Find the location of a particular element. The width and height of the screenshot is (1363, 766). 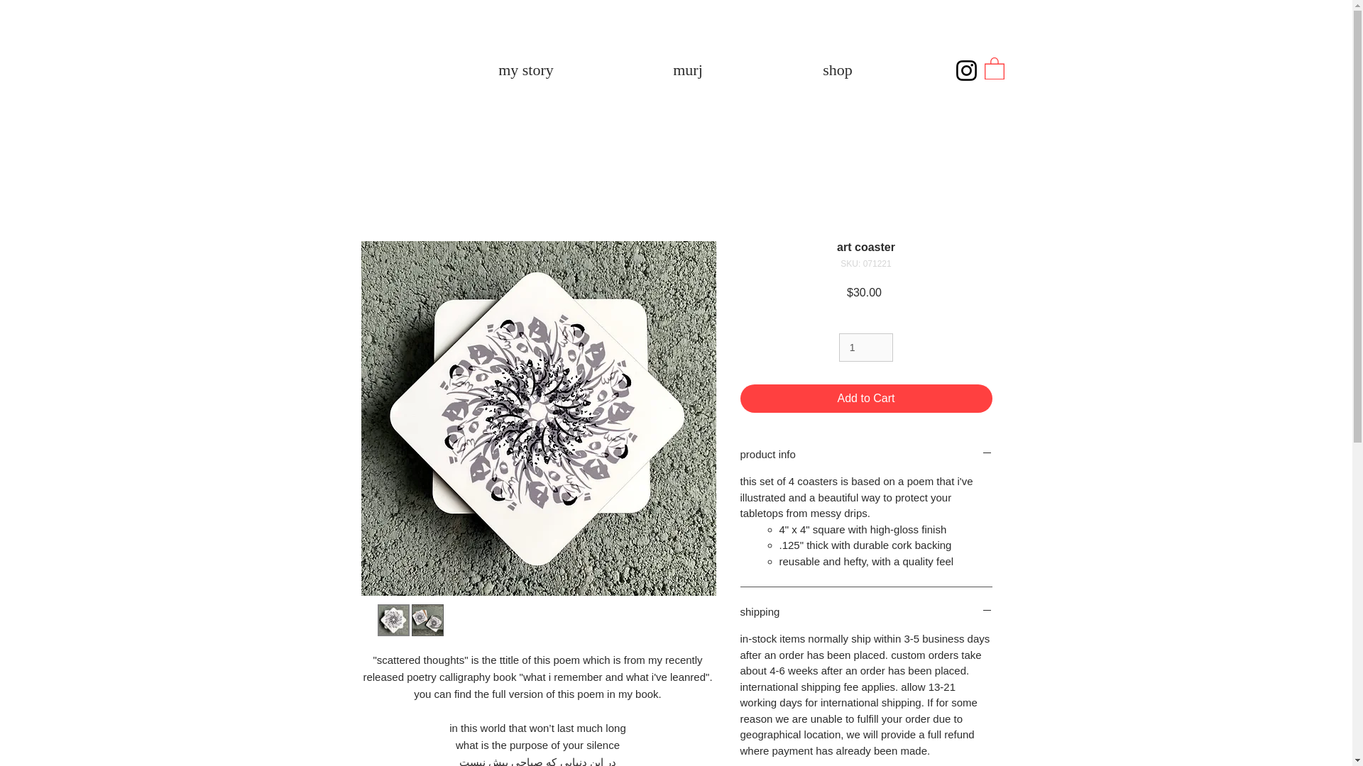

shipping is located at coordinates (866, 611).